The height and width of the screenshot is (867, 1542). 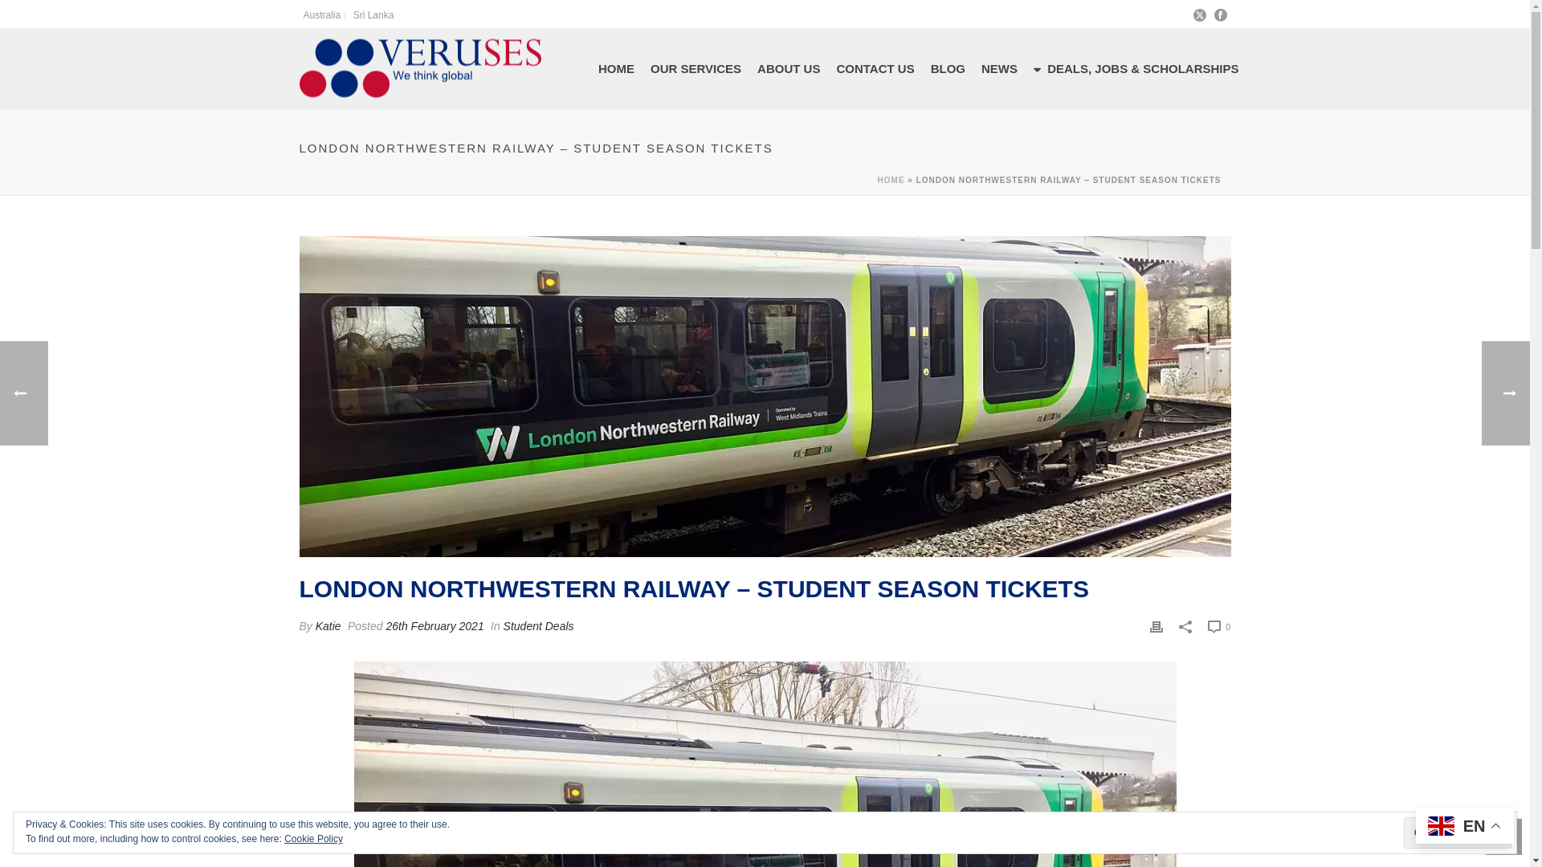 I want to click on Student Deals, so click(x=538, y=626).